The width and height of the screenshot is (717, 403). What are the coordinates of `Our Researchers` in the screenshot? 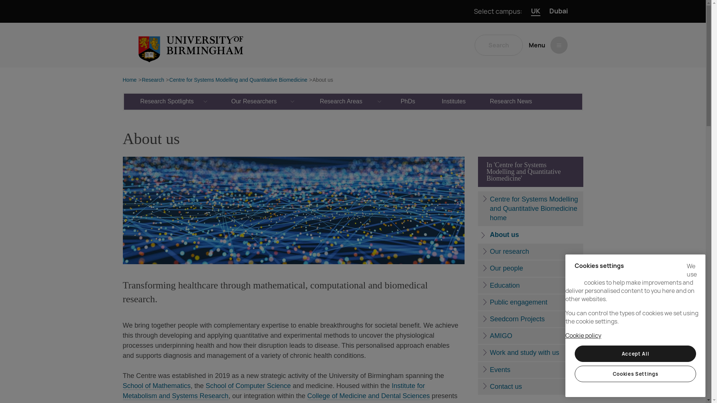 It's located at (254, 101).